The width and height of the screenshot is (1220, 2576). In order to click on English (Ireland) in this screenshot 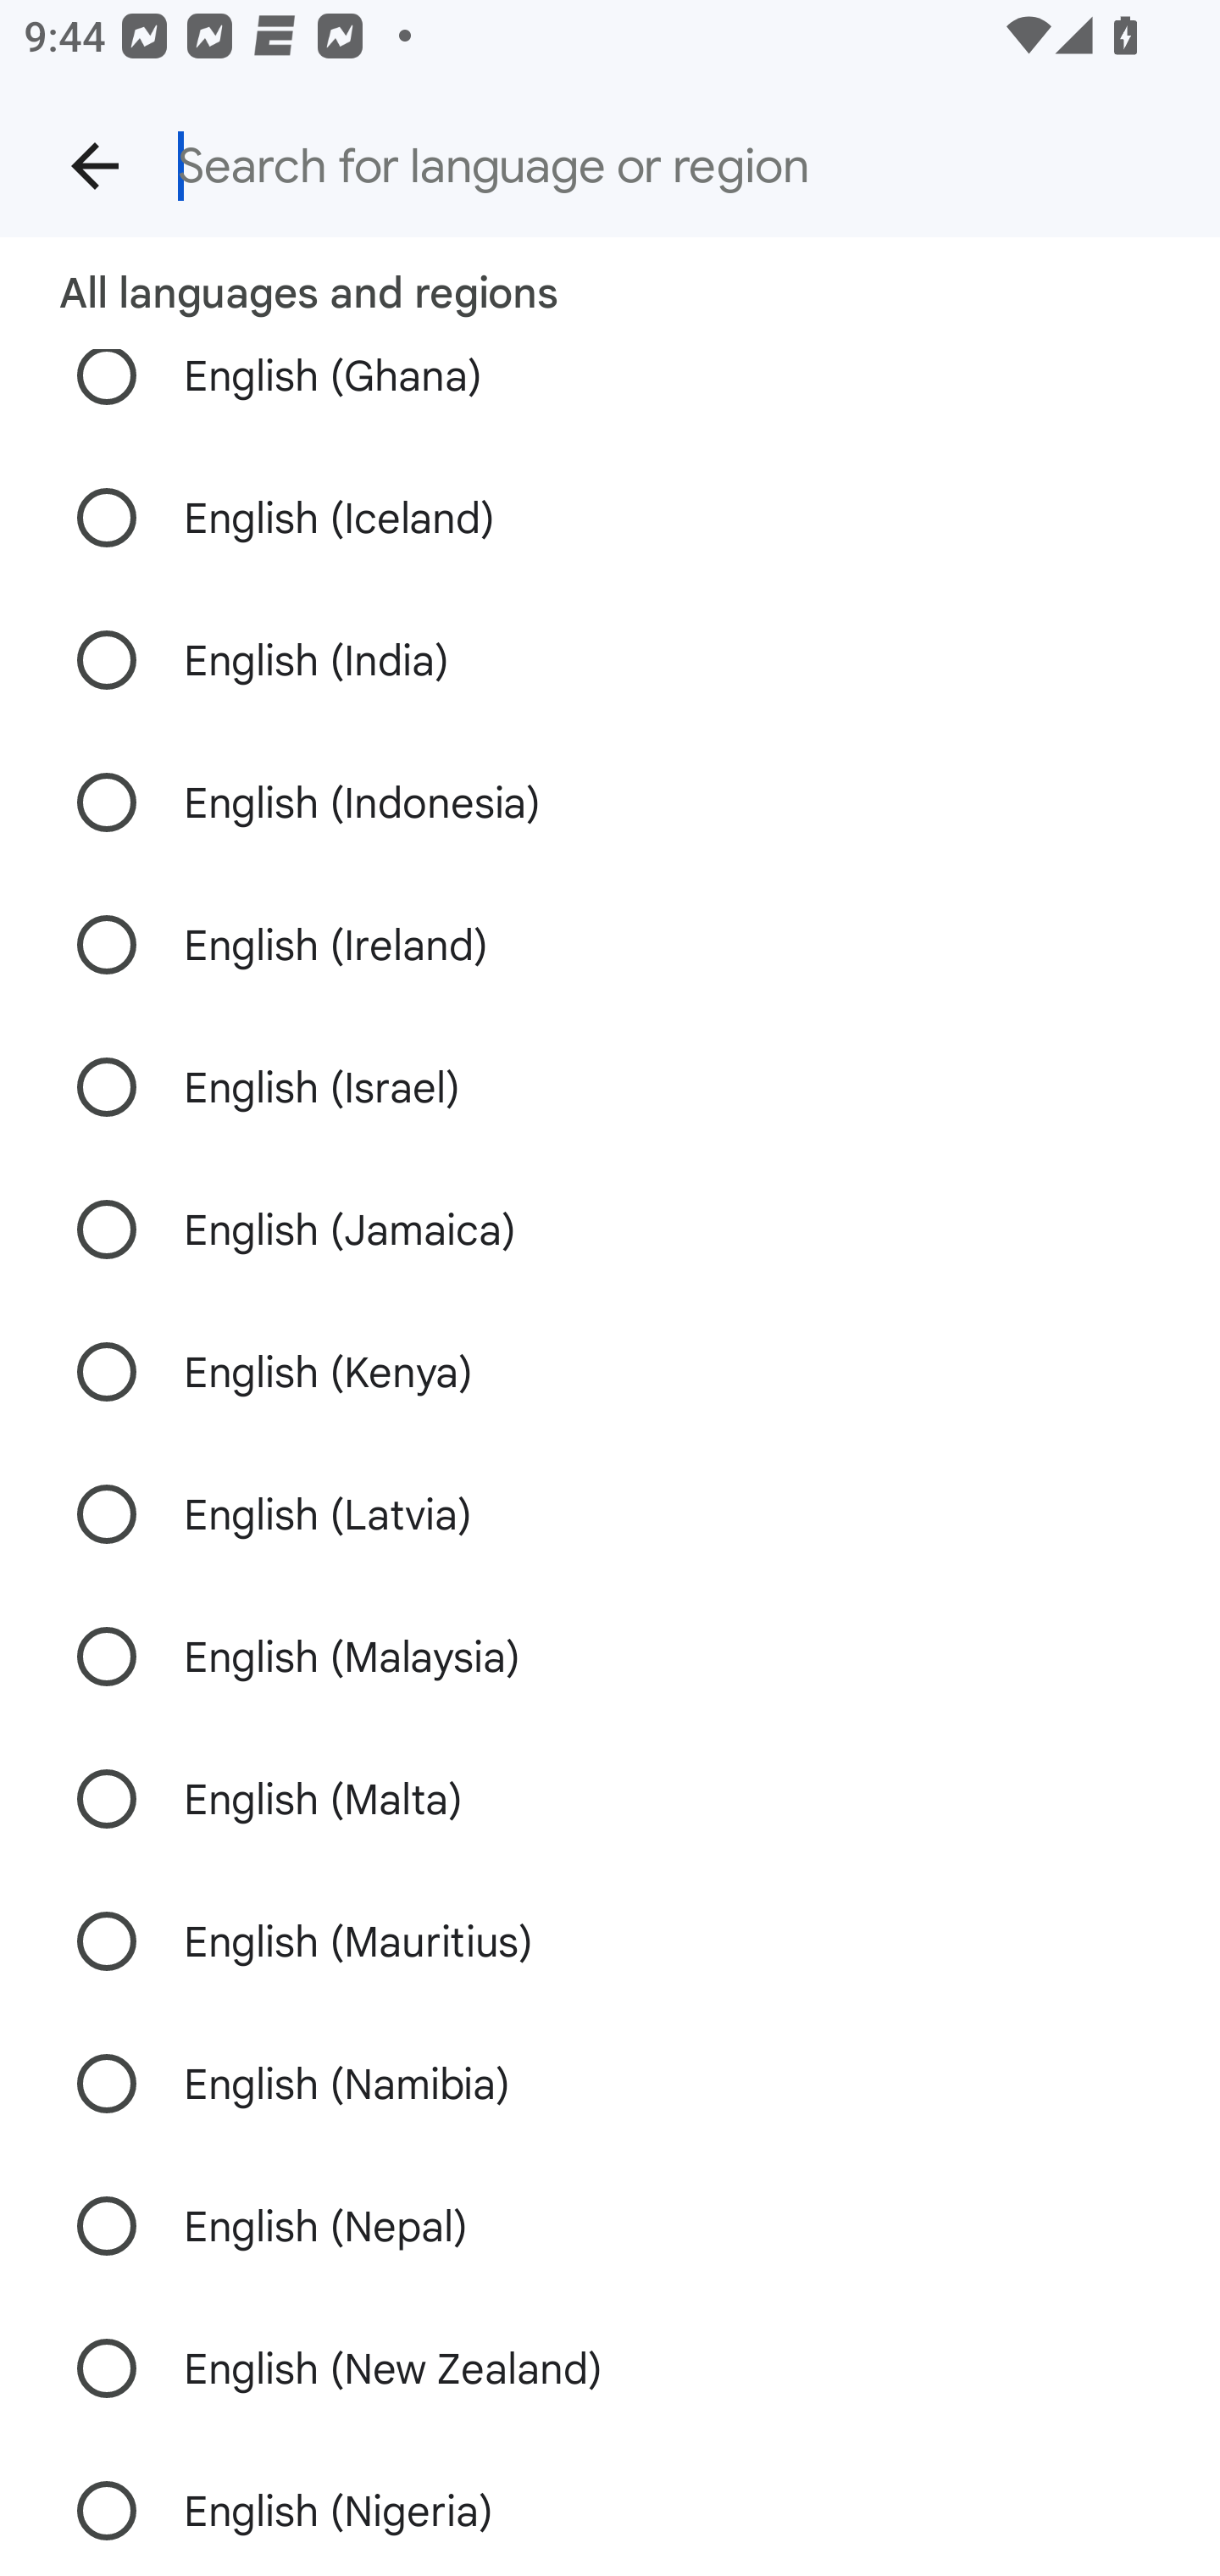, I will do `click(610, 944)`.